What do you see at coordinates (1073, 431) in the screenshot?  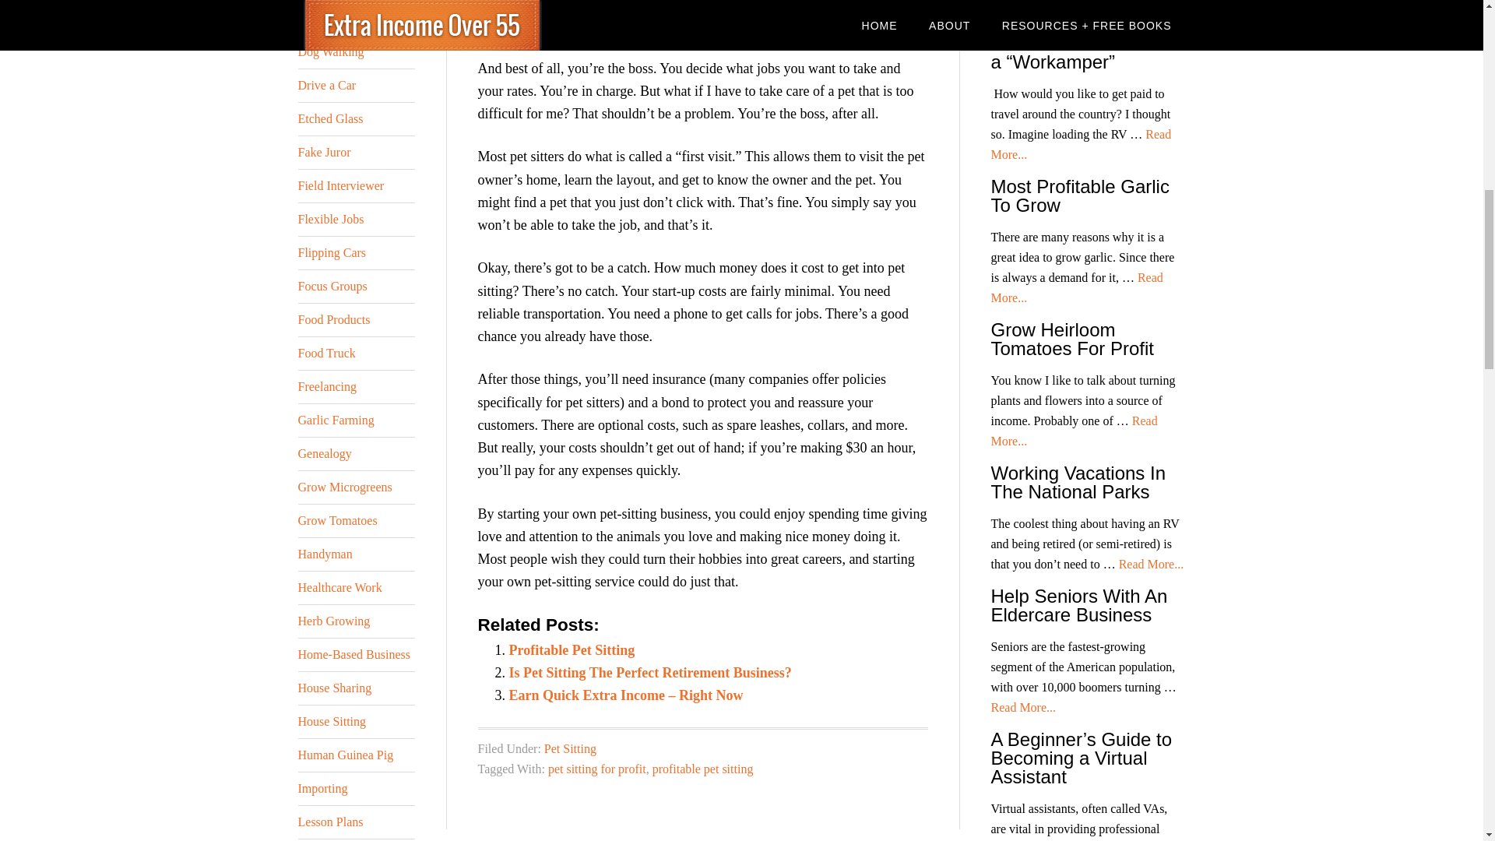 I see `Read More...` at bounding box center [1073, 431].